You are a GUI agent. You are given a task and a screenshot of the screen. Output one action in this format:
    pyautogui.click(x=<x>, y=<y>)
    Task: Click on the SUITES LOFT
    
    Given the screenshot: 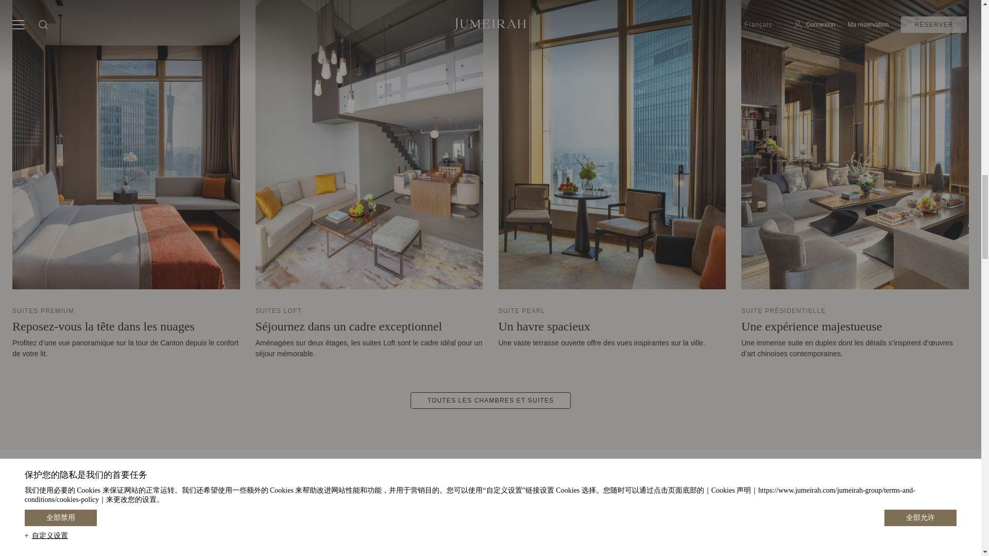 What is the action you would take?
    pyautogui.click(x=279, y=311)
    